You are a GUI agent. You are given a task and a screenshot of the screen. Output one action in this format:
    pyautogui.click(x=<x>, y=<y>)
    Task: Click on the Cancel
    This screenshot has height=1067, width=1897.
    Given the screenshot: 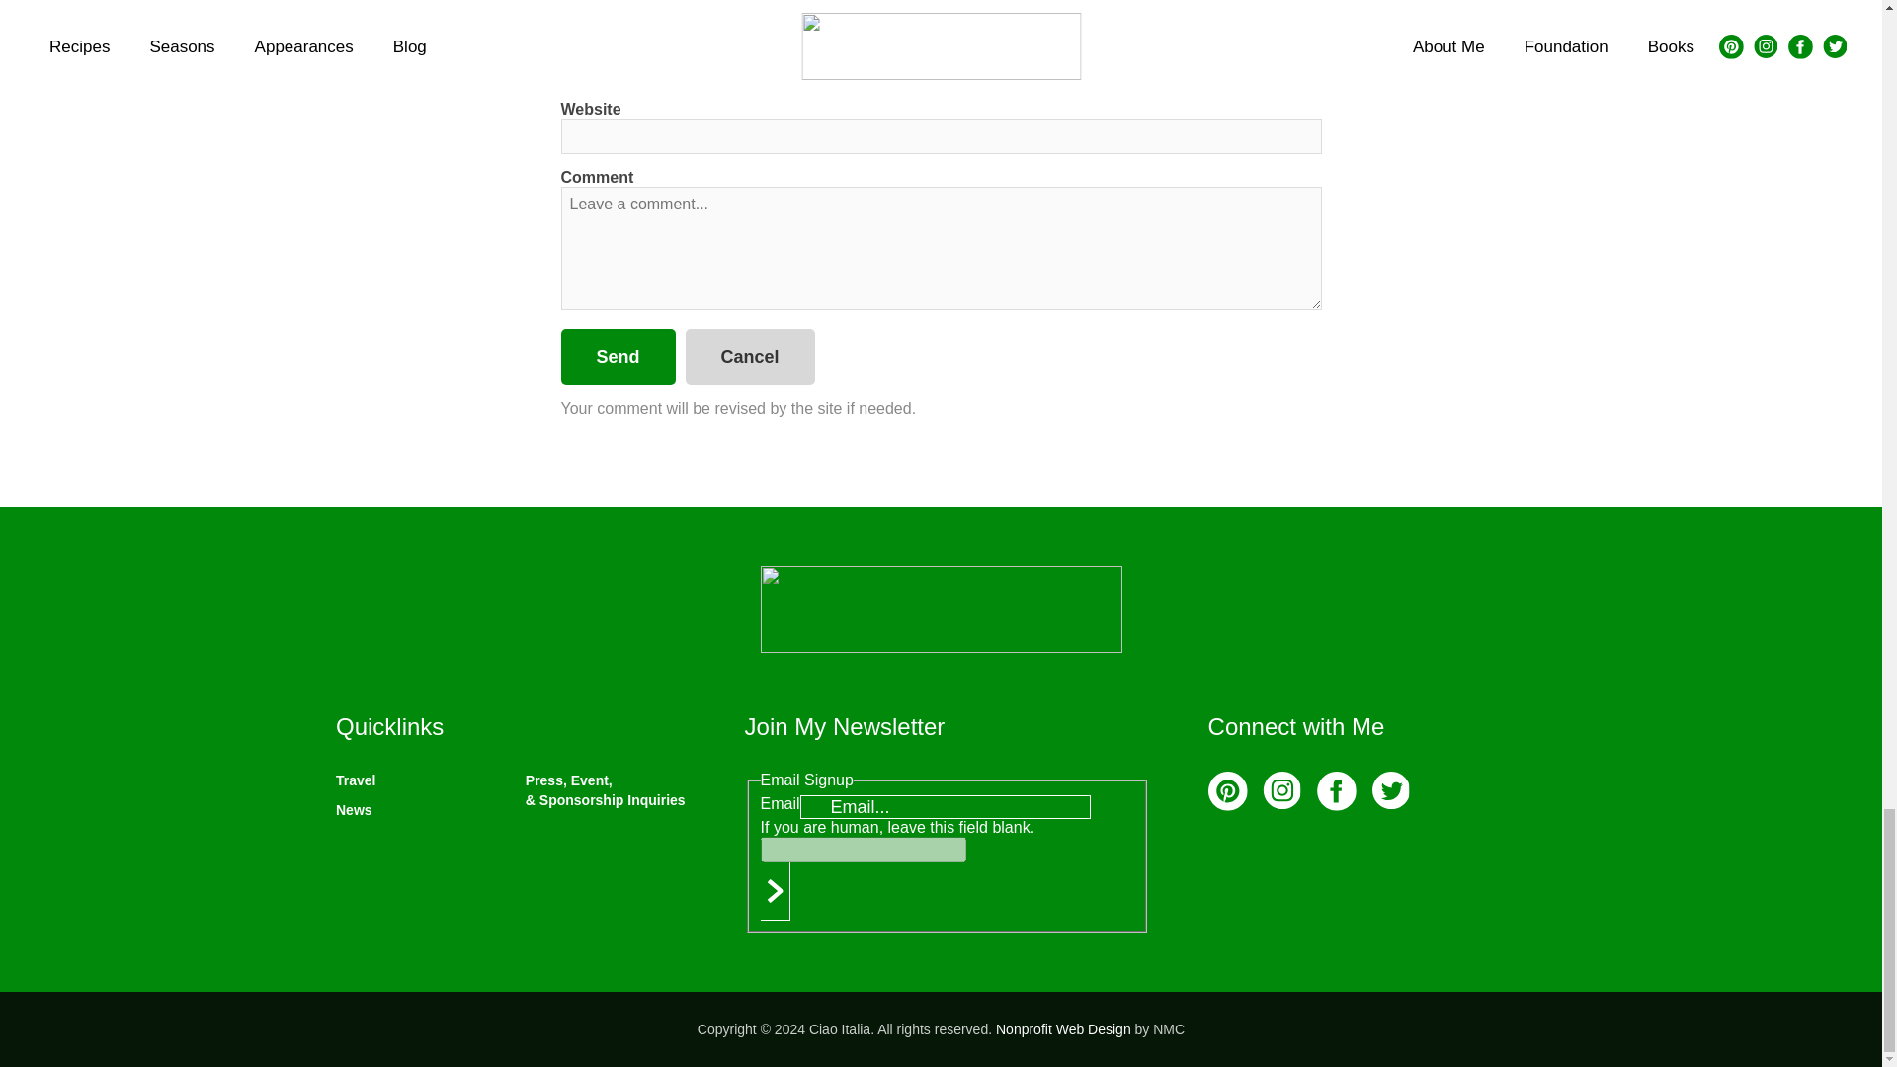 What is the action you would take?
    pyautogui.click(x=750, y=356)
    